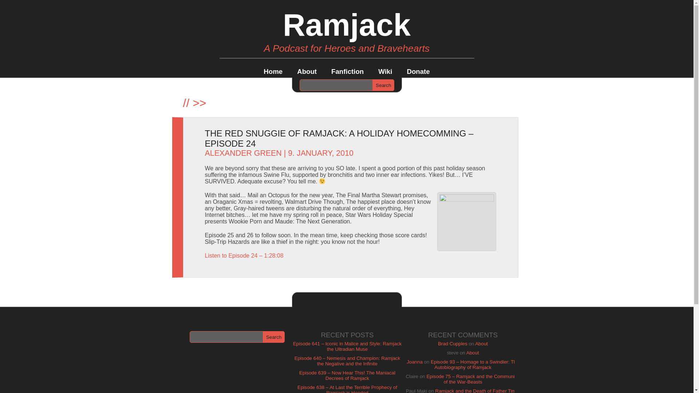 The image size is (699, 393). Describe the element at coordinates (415, 362) in the screenshot. I see `Joanna` at that location.